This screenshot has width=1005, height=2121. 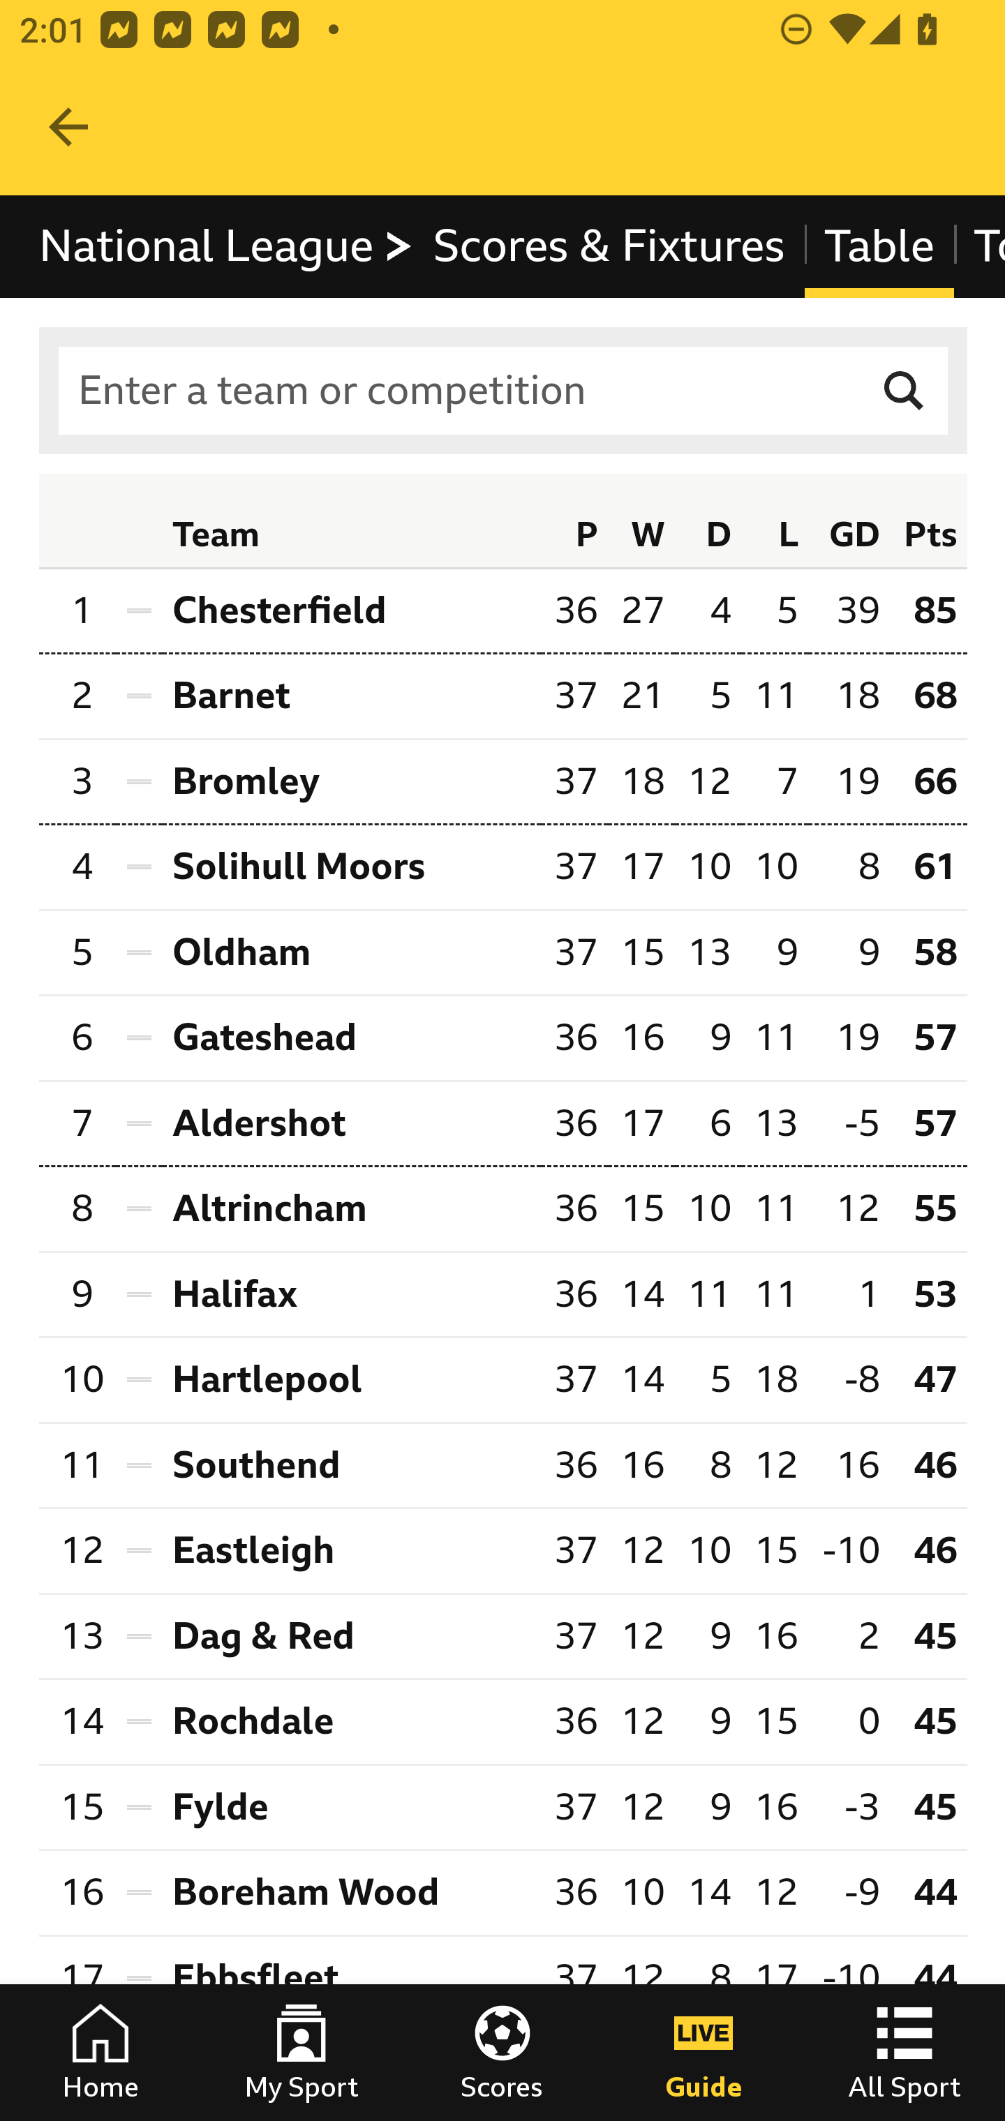 What do you see at coordinates (904, 391) in the screenshot?
I see `Search` at bounding box center [904, 391].